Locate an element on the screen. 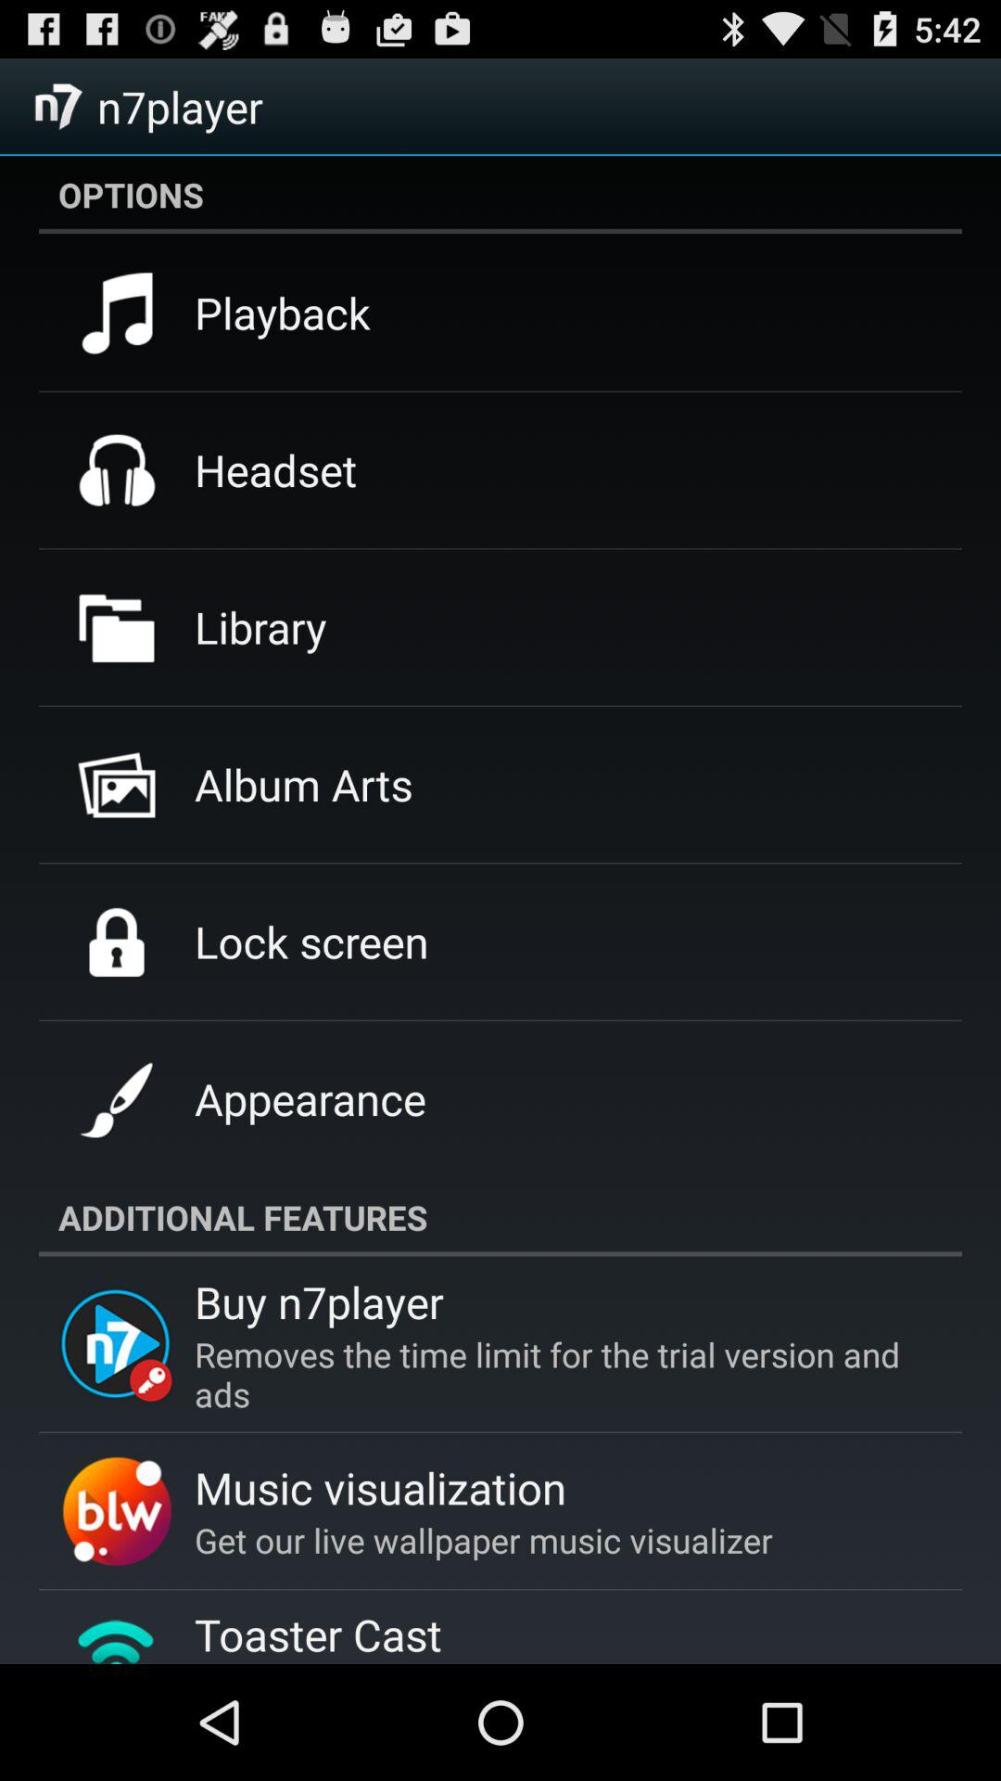 The width and height of the screenshot is (1001, 1781). choose item below the removes the time is located at coordinates (380, 1488).